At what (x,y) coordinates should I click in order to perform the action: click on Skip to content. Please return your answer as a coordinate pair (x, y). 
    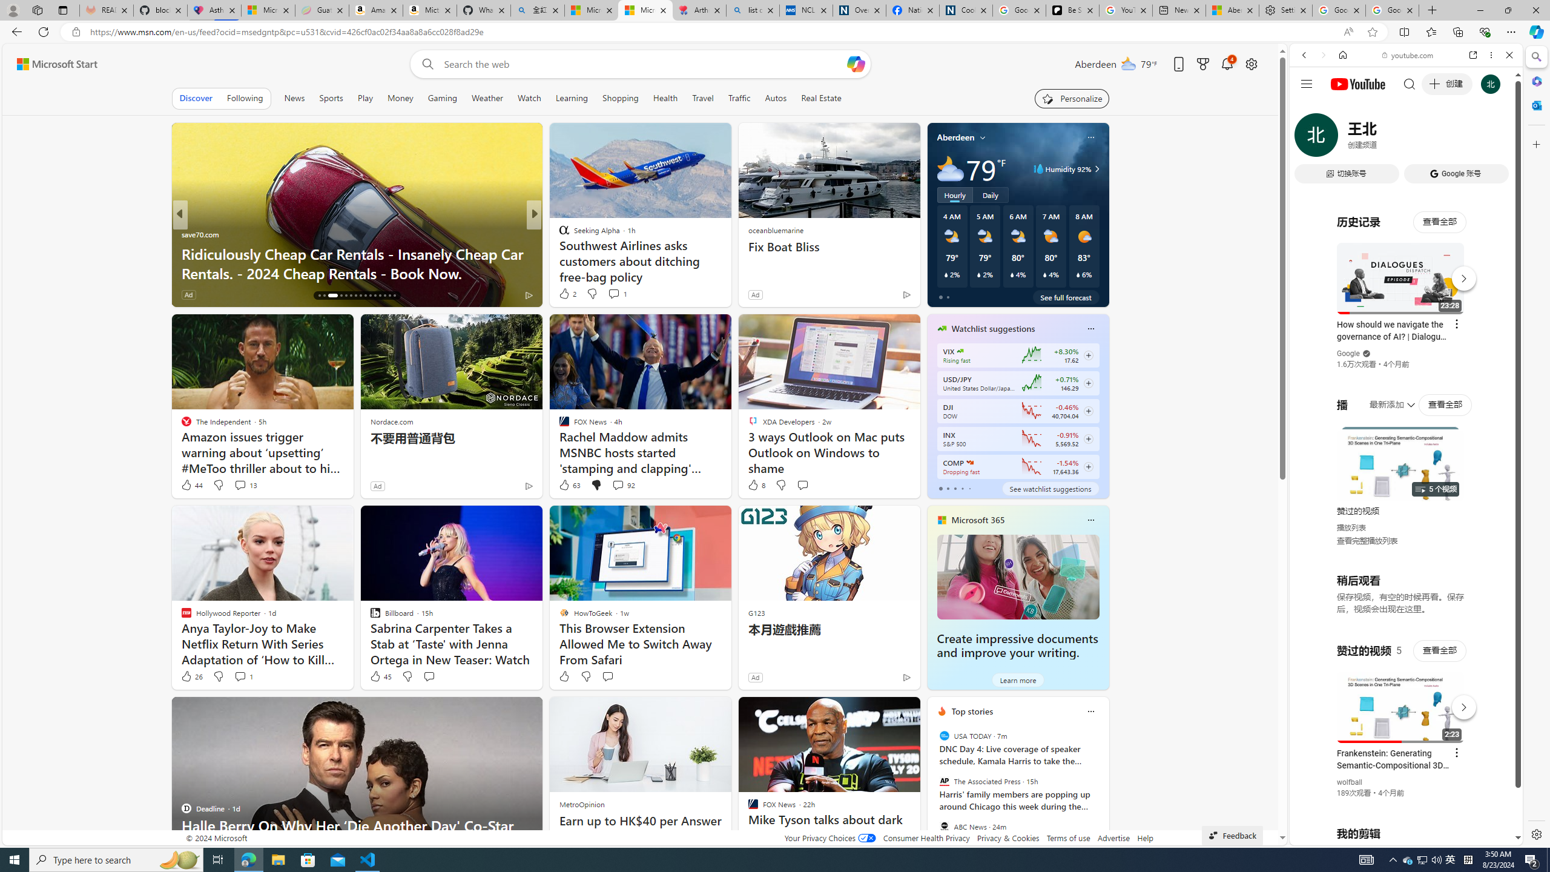
    Looking at the image, I should click on (52, 64).